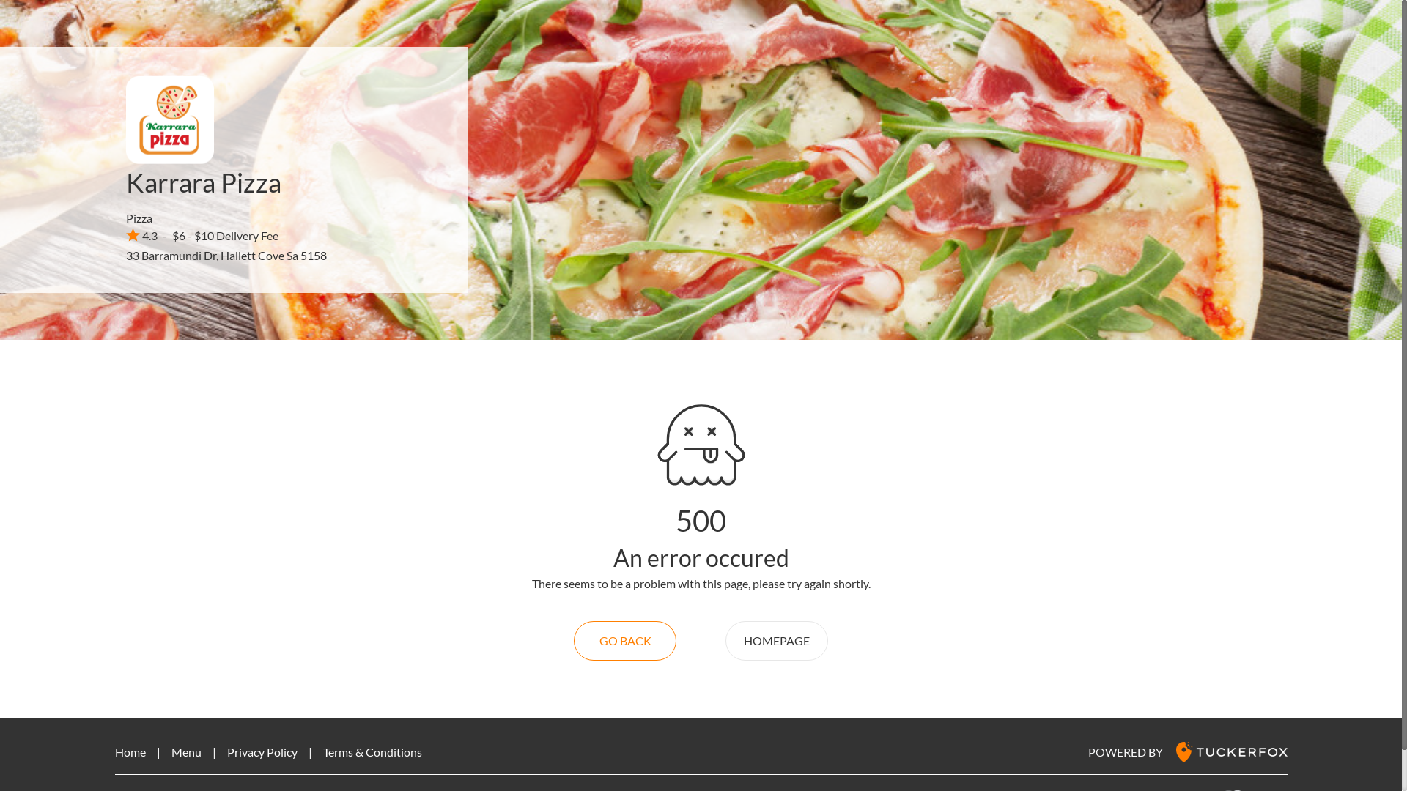  What do you see at coordinates (777, 641) in the screenshot?
I see `HOMEPAGE` at bounding box center [777, 641].